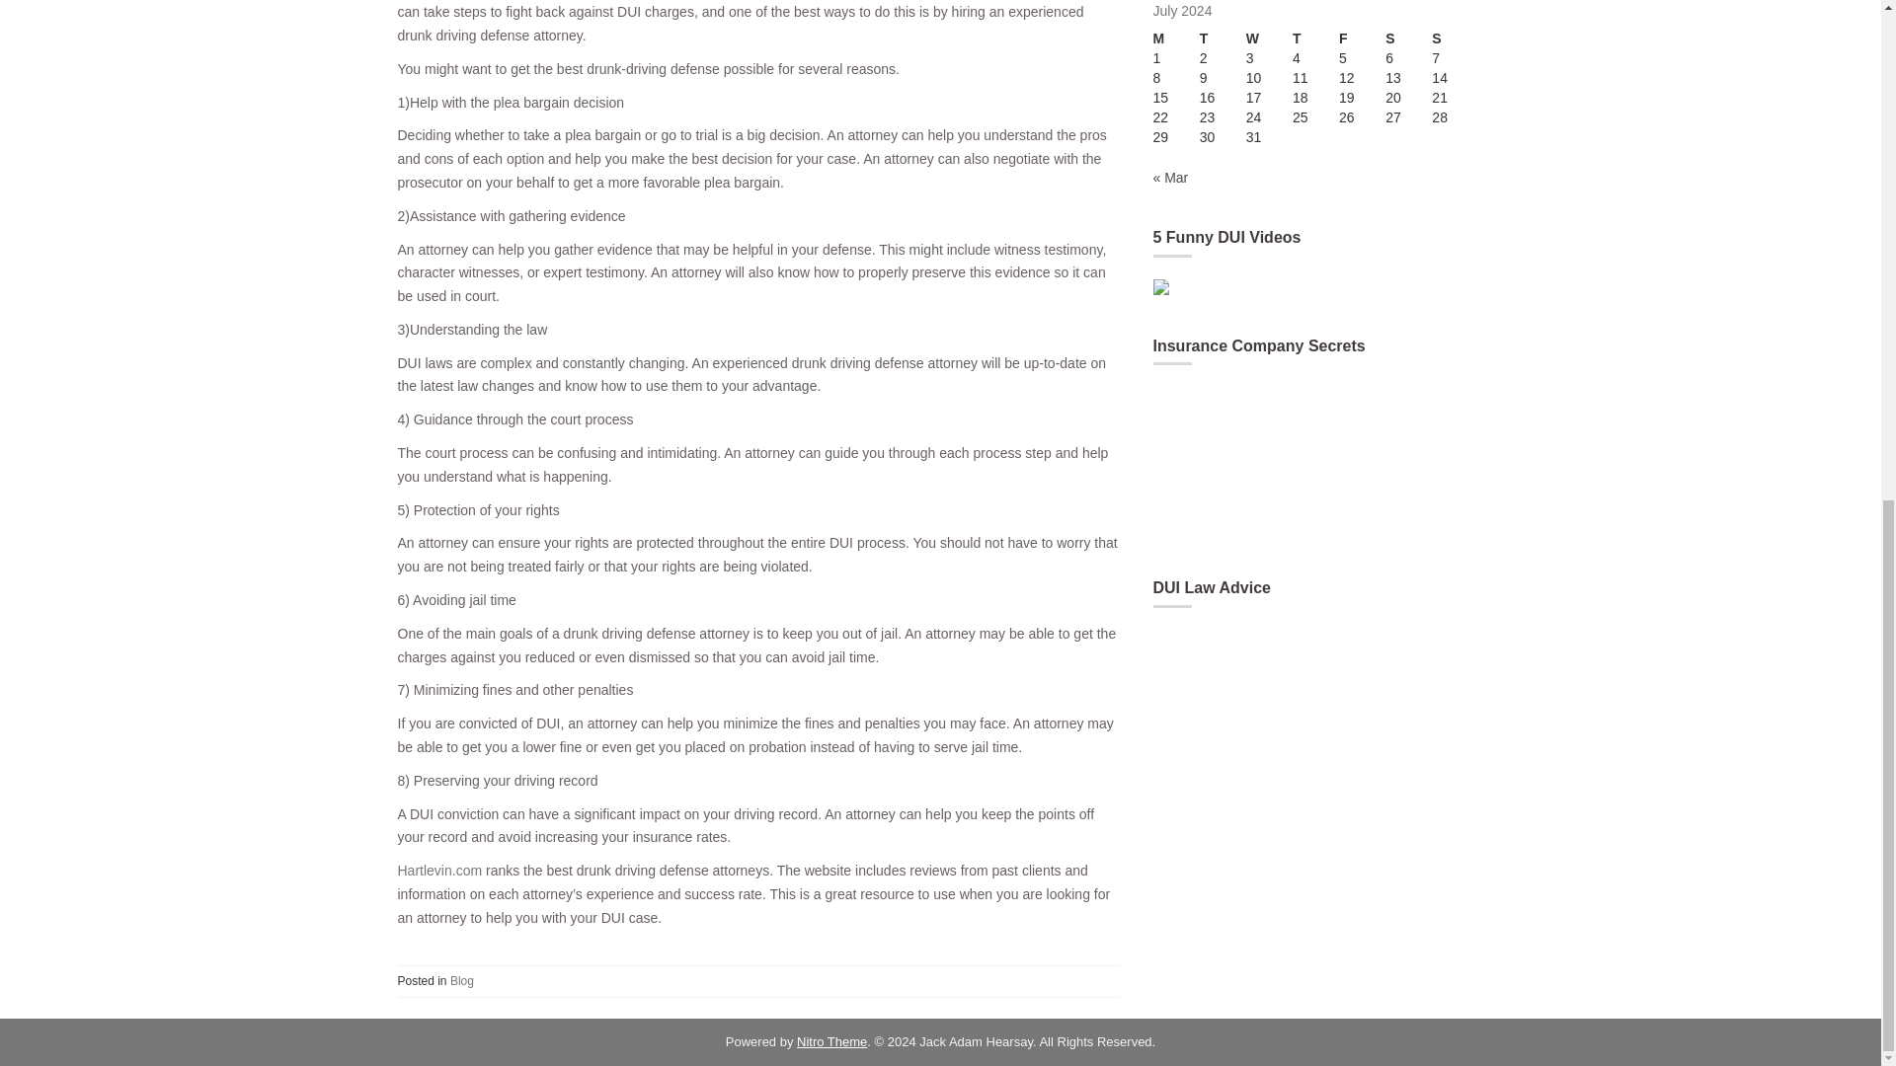 The height and width of the screenshot is (1066, 1896). Describe the element at coordinates (1223, 39) in the screenshot. I see `Tuesday` at that location.